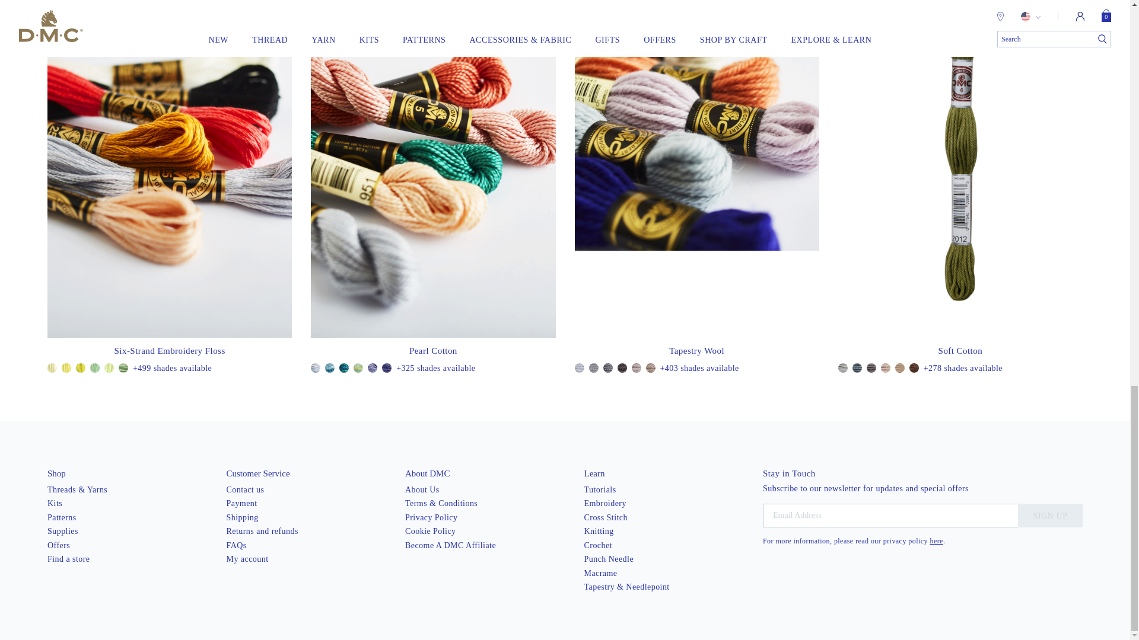 This screenshot has height=640, width=1139. I want to click on Pearl Cotton, so click(433, 351).